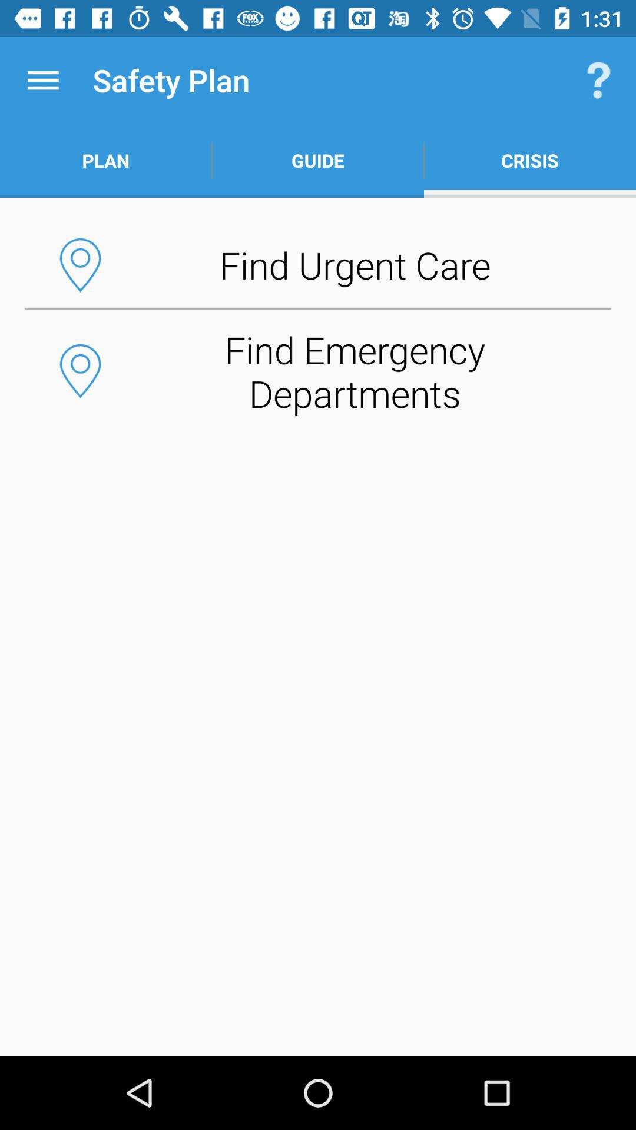 The width and height of the screenshot is (636, 1130). I want to click on tap the button above the find urgent care, so click(318, 160).